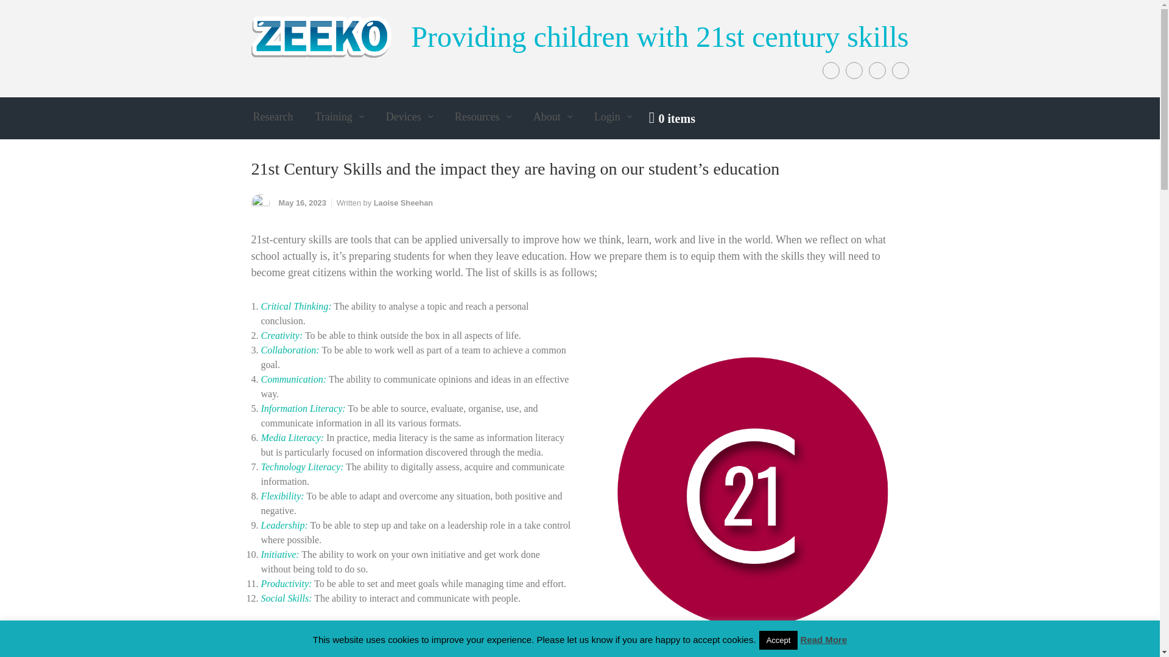 Image resolution: width=1169 pixels, height=657 pixels. Describe the element at coordinates (339, 117) in the screenshot. I see `Training` at that location.